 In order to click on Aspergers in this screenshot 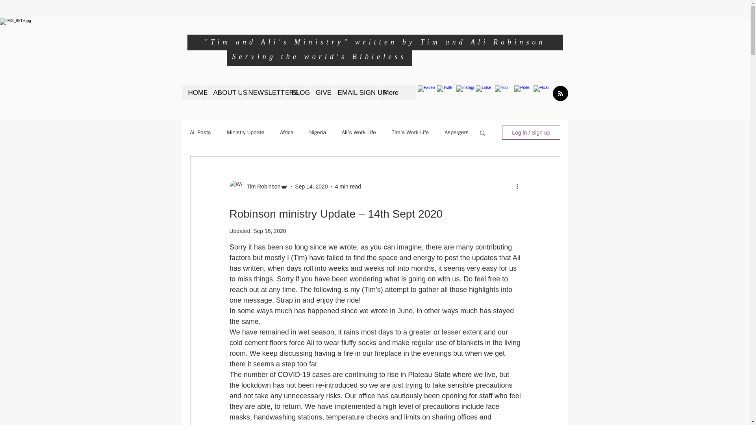, I will do `click(456, 132)`.